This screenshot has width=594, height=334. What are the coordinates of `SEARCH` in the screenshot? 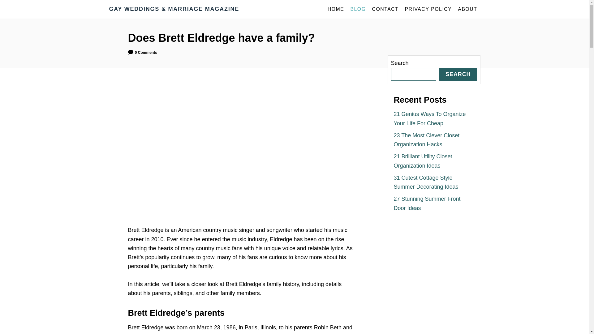 It's located at (458, 74).